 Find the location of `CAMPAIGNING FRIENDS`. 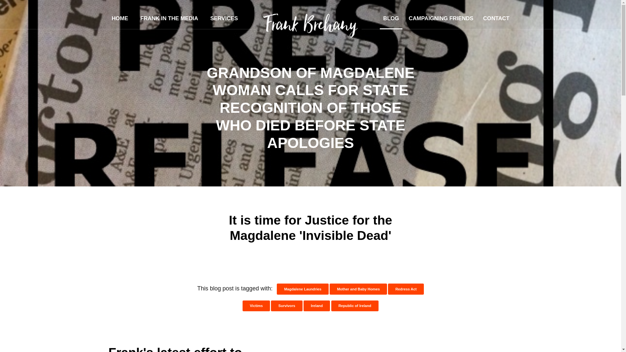

CAMPAIGNING FRIENDS is located at coordinates (441, 14).